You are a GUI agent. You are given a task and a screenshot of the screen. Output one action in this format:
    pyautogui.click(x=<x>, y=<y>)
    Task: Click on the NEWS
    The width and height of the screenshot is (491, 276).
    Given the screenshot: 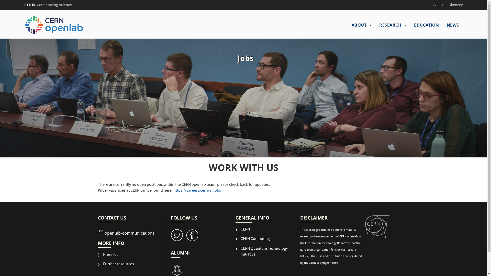 What is the action you would take?
    pyautogui.click(x=453, y=25)
    